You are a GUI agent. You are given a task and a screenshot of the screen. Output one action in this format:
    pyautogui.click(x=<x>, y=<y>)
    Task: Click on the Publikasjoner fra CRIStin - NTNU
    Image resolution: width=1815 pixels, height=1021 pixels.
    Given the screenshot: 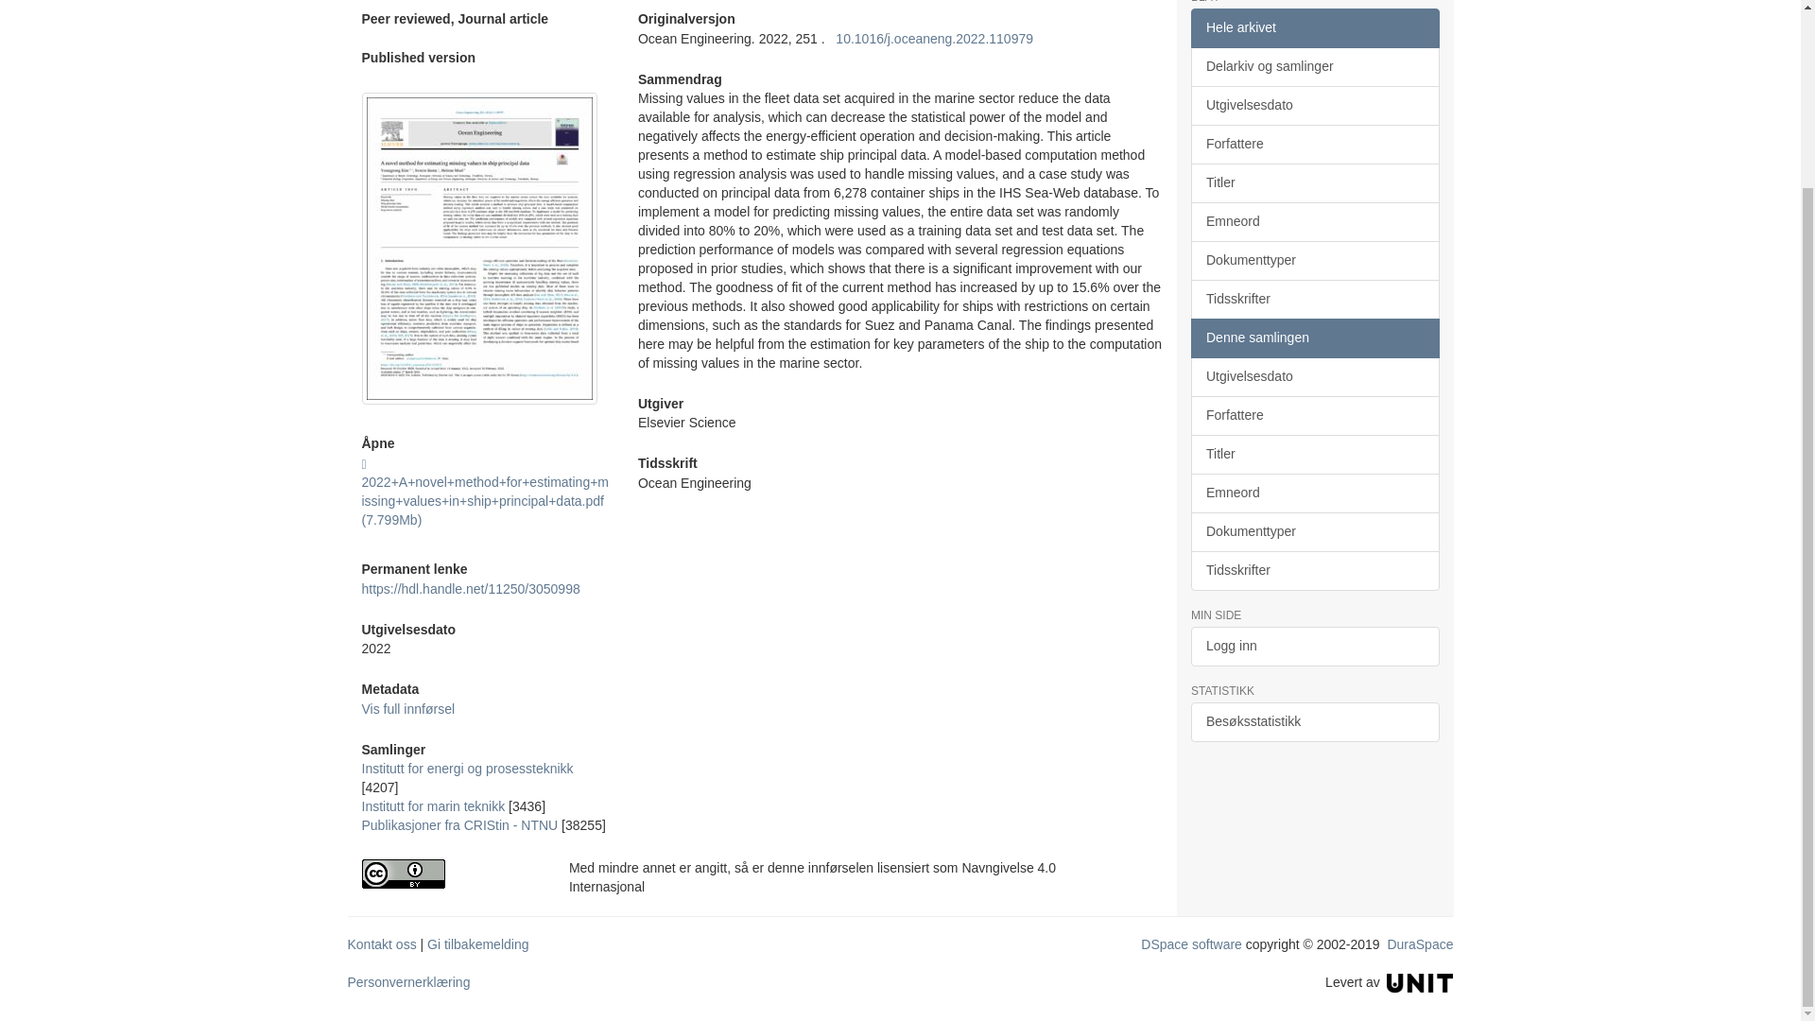 What is the action you would take?
    pyautogui.click(x=459, y=825)
    